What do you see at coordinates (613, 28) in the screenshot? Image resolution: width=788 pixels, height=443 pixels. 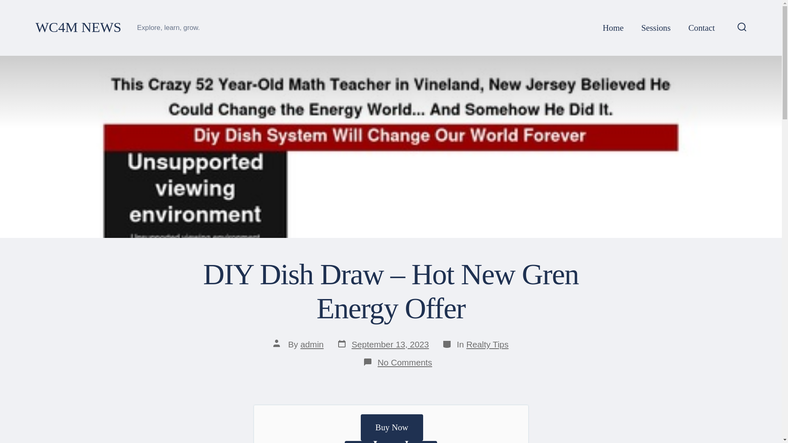 I see `Home` at bounding box center [613, 28].